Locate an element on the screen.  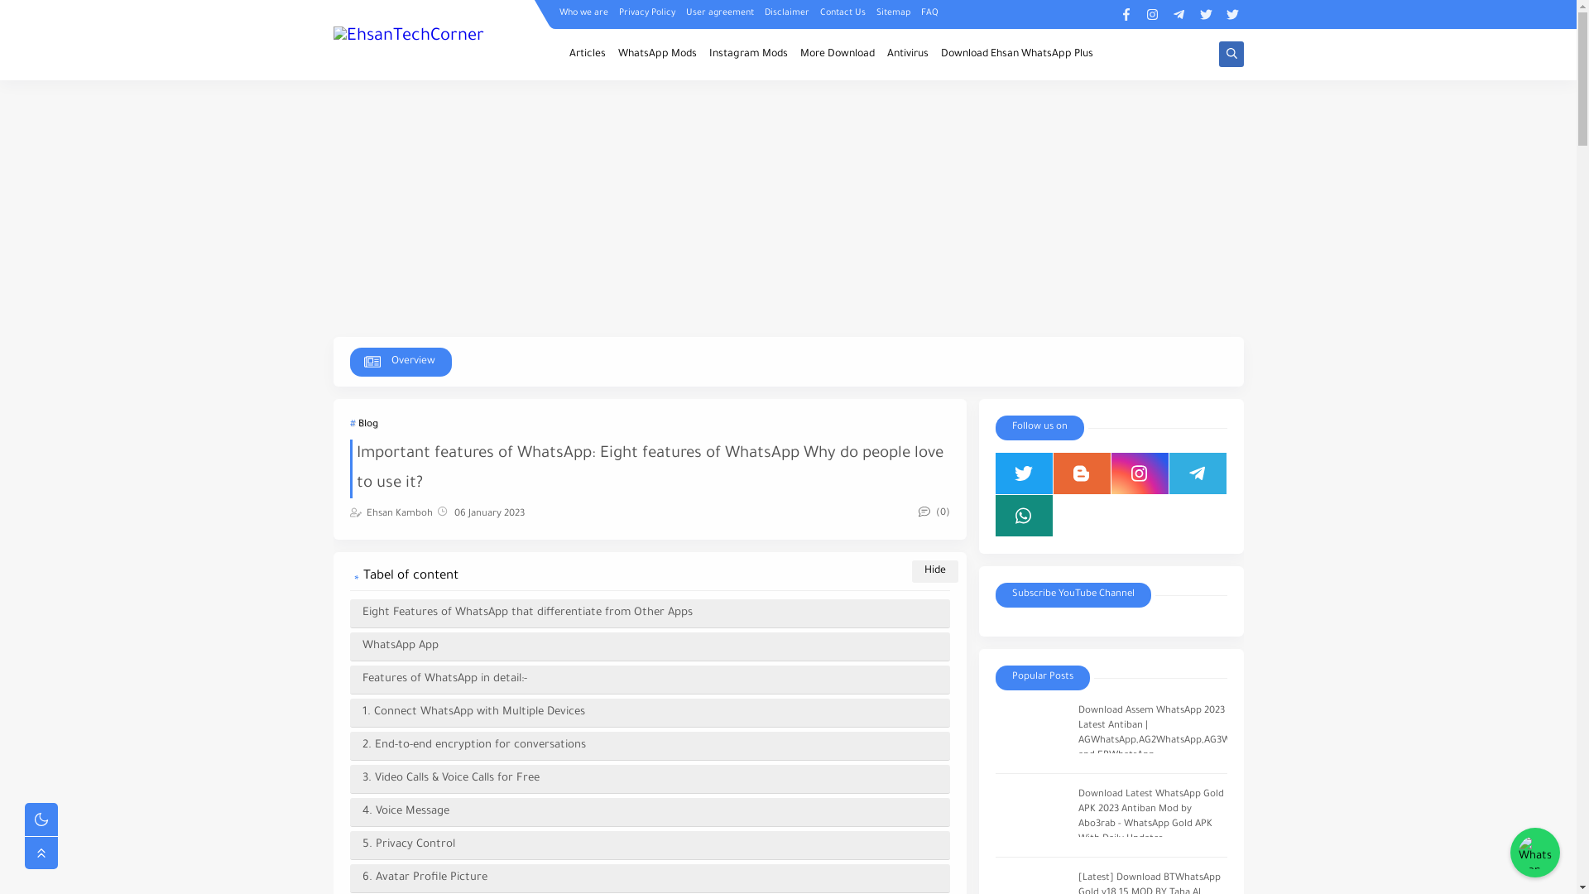
Sitemap is located at coordinates (892, 13).